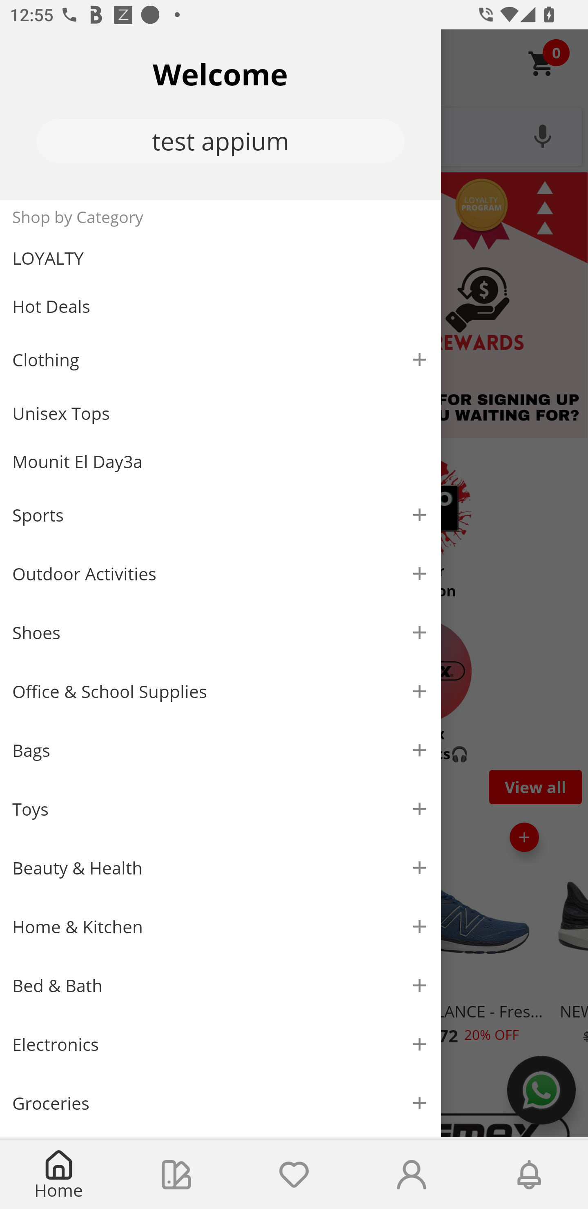 The width and height of the screenshot is (588, 1209). Describe the element at coordinates (220, 691) in the screenshot. I see `Office & School Supplies` at that location.